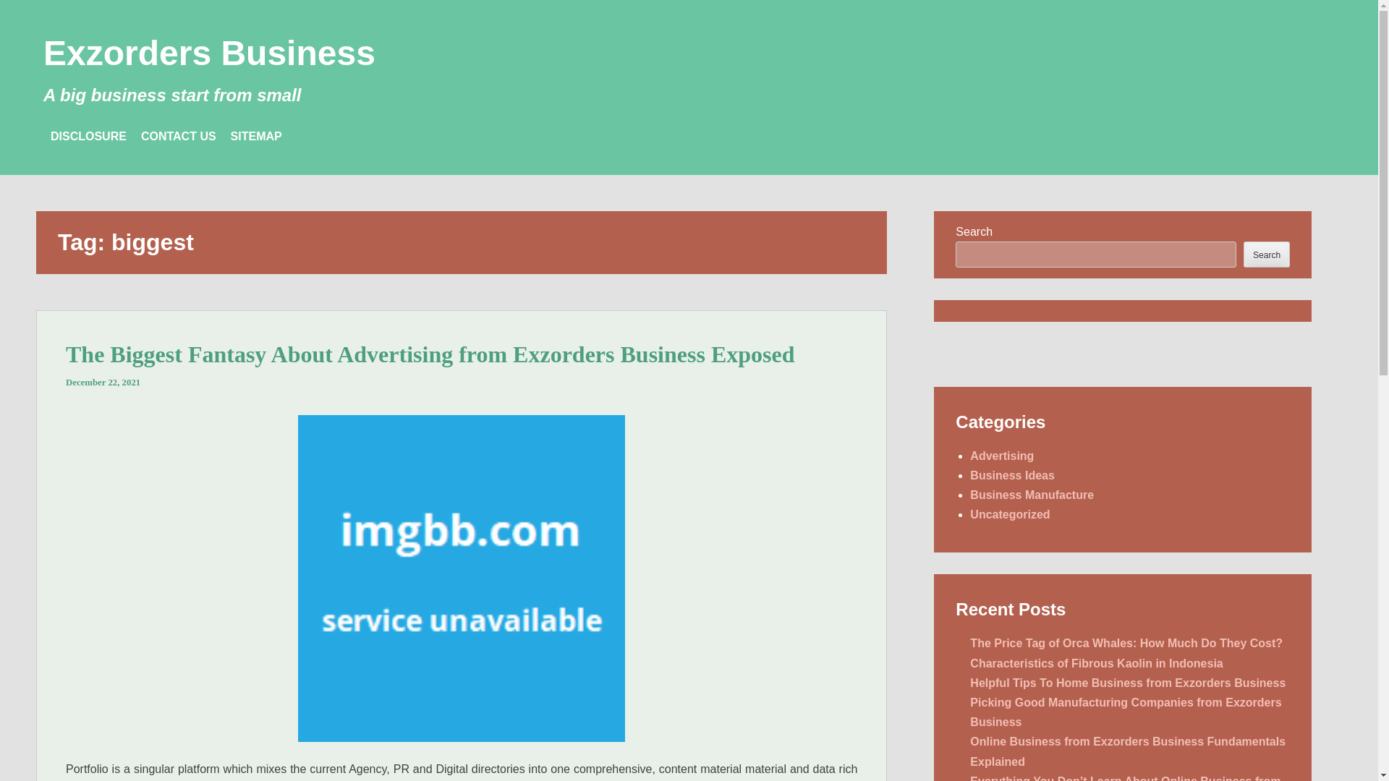 The height and width of the screenshot is (781, 1389). I want to click on Search, so click(1266, 254).